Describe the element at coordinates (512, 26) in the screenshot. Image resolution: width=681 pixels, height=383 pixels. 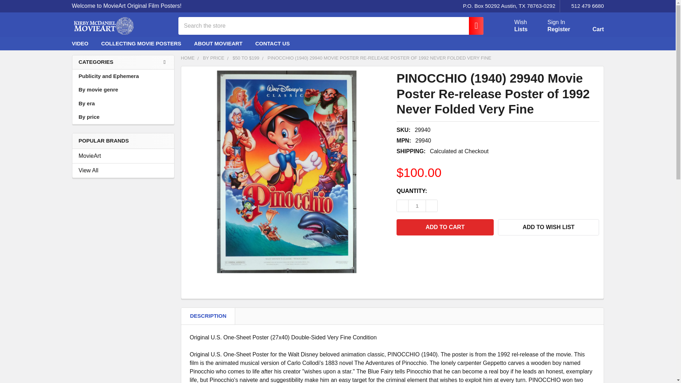
I see `Search` at that location.